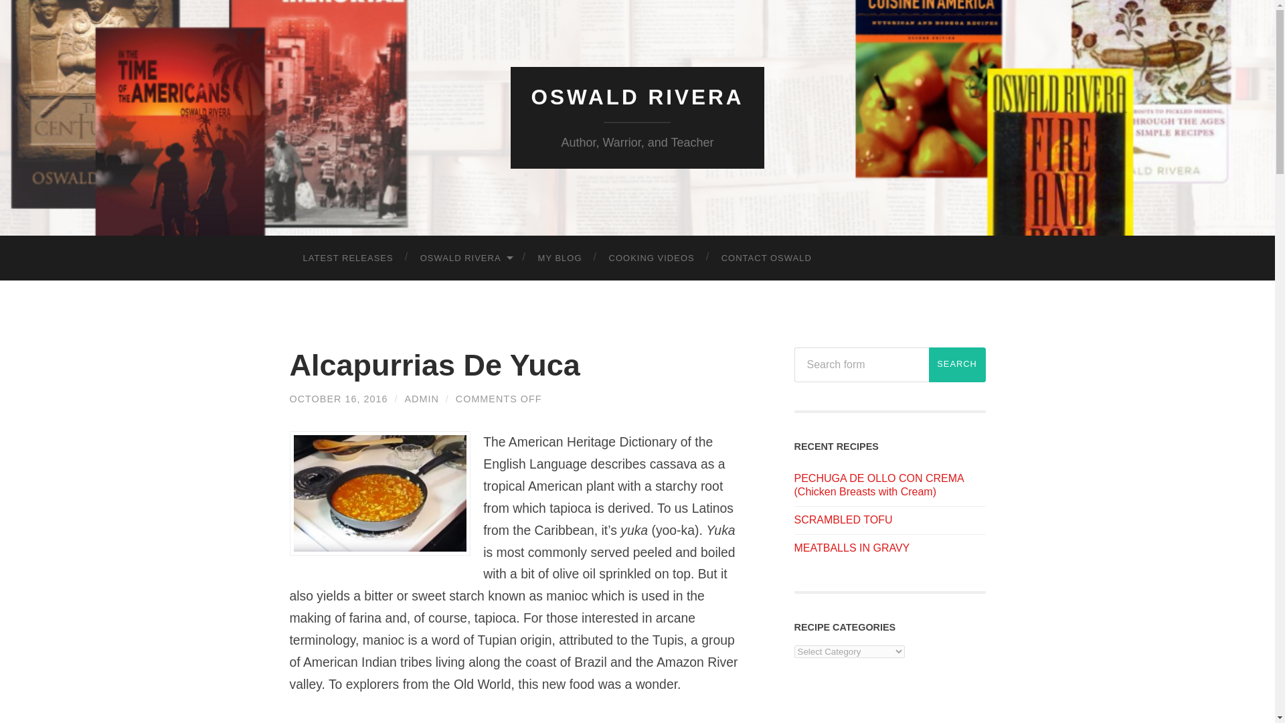  I want to click on MY BLOG, so click(560, 258).